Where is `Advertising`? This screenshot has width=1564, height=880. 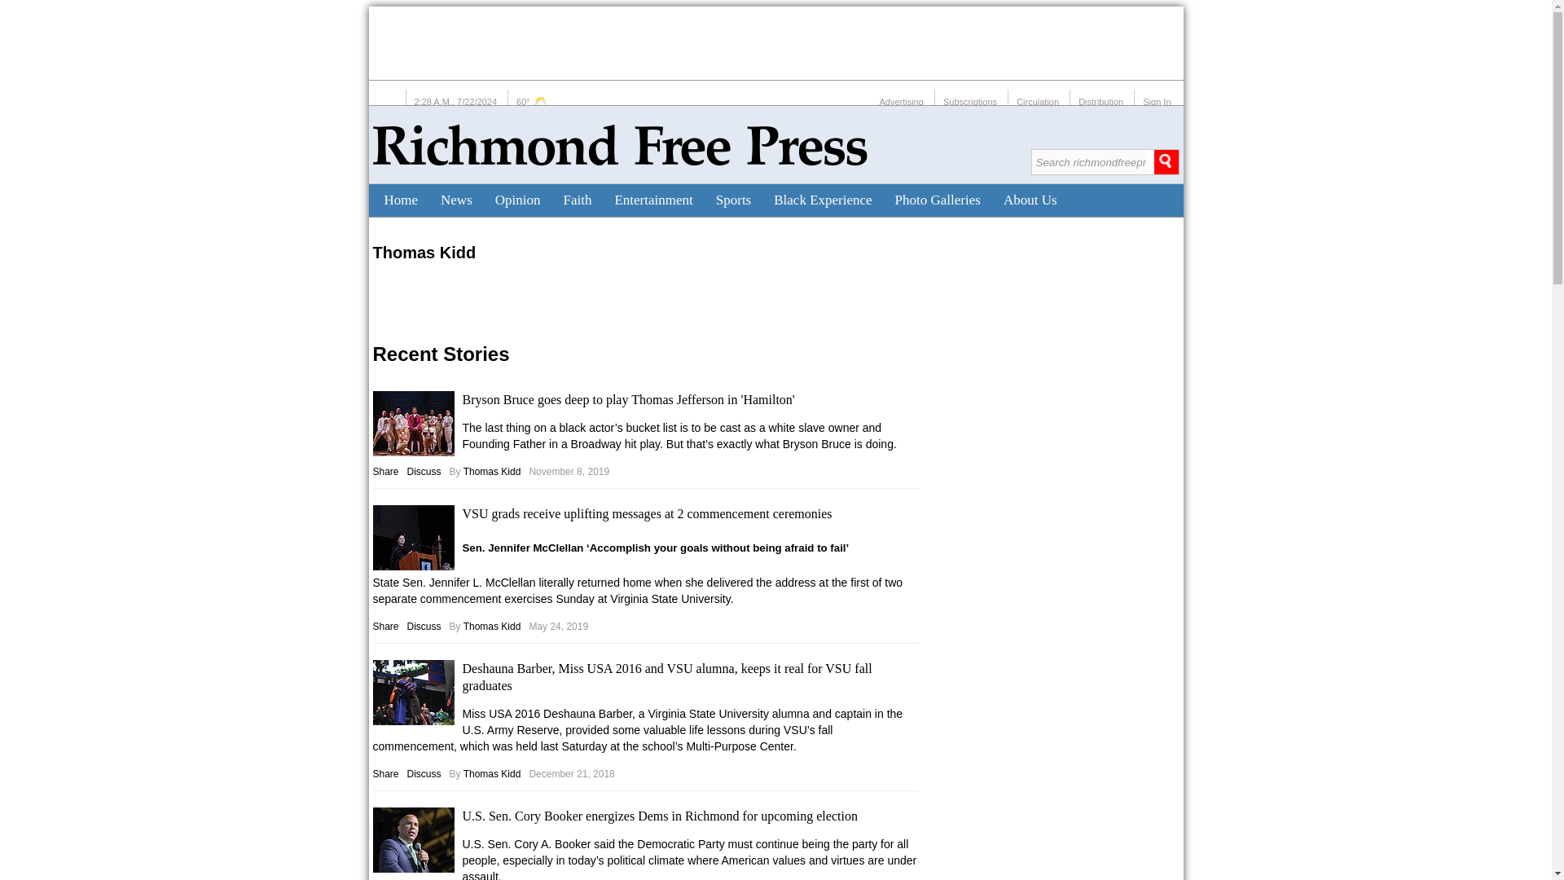 Advertising is located at coordinates (901, 101).